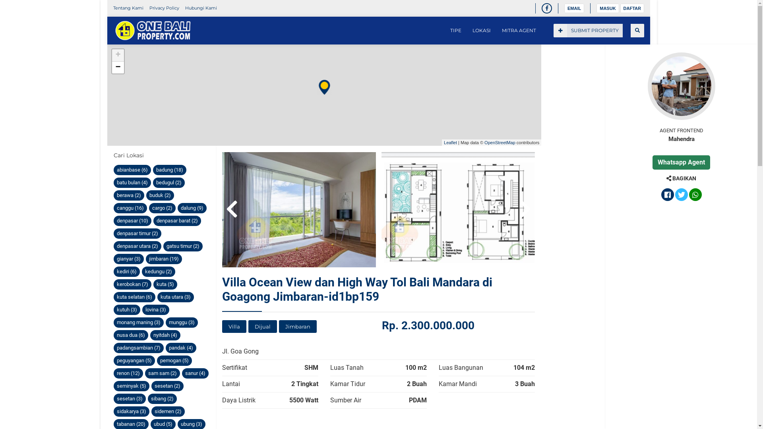 This screenshot has width=763, height=429. I want to click on monang maning (3), so click(139, 323).